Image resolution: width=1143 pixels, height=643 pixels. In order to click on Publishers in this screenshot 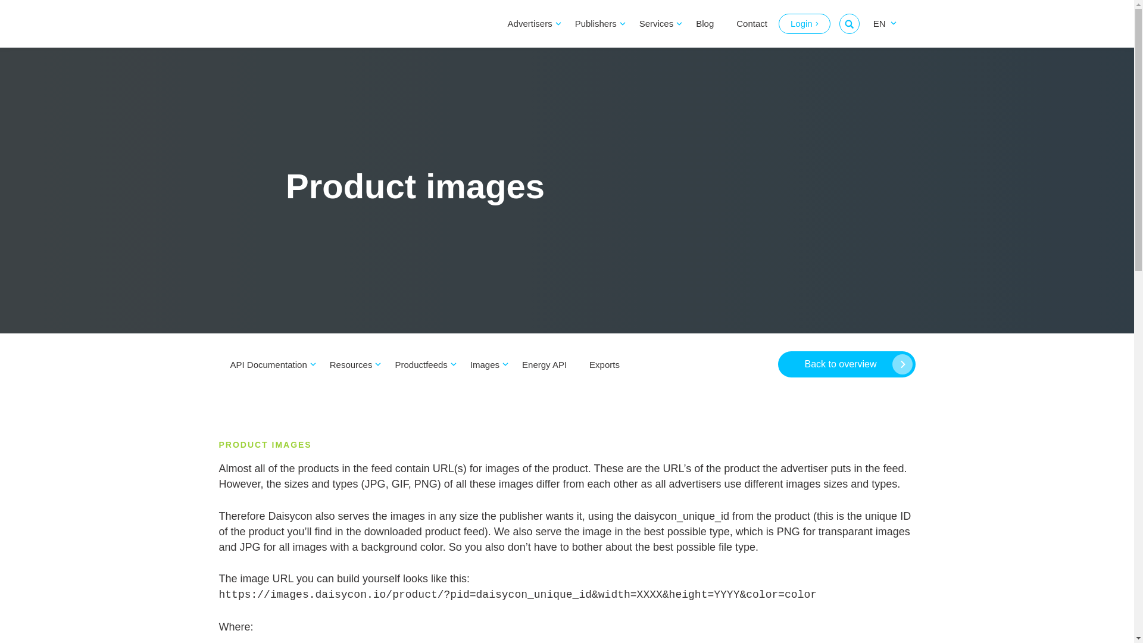, I will do `click(595, 24)`.